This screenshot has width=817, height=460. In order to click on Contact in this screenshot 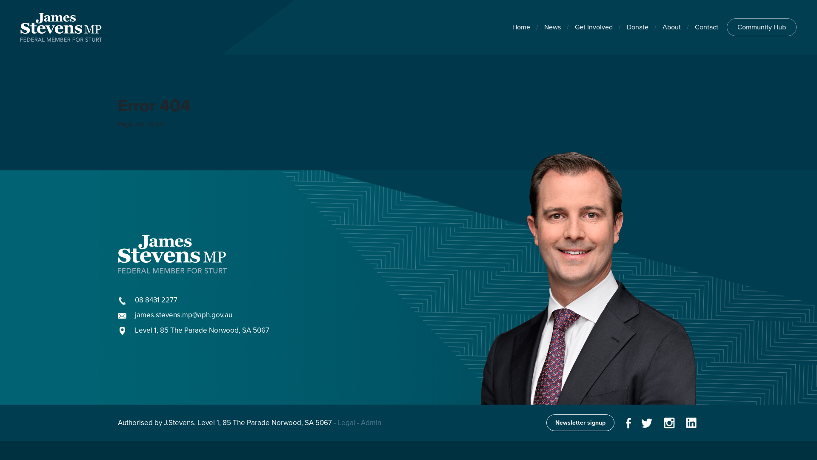, I will do `click(706, 27)`.